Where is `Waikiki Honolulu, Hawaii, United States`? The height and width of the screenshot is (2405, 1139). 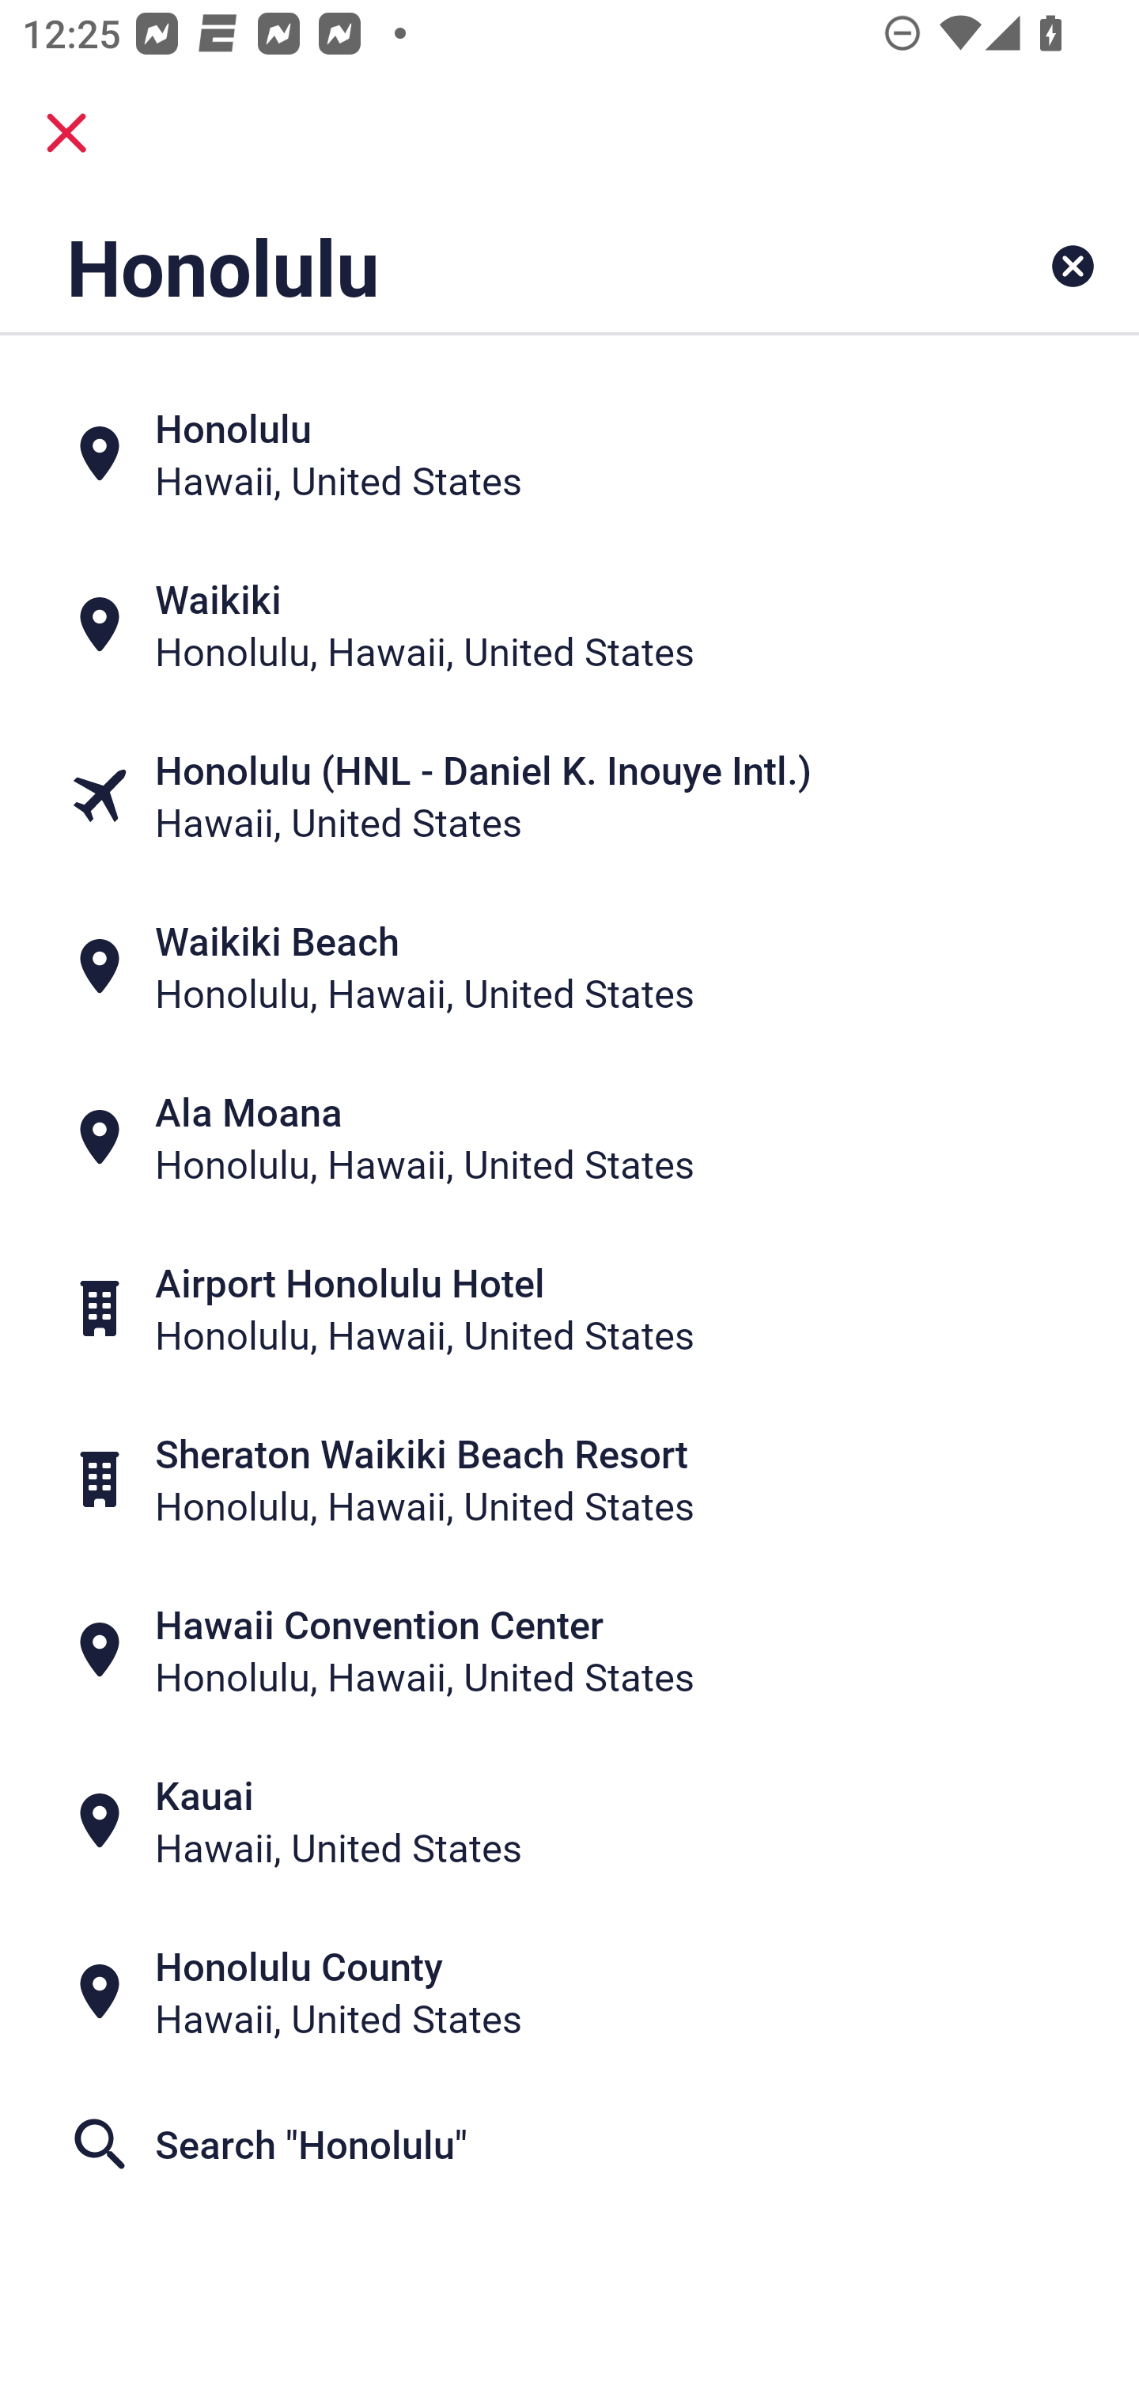
Waikiki Honolulu, Hawaii, United States is located at coordinates (569, 623).